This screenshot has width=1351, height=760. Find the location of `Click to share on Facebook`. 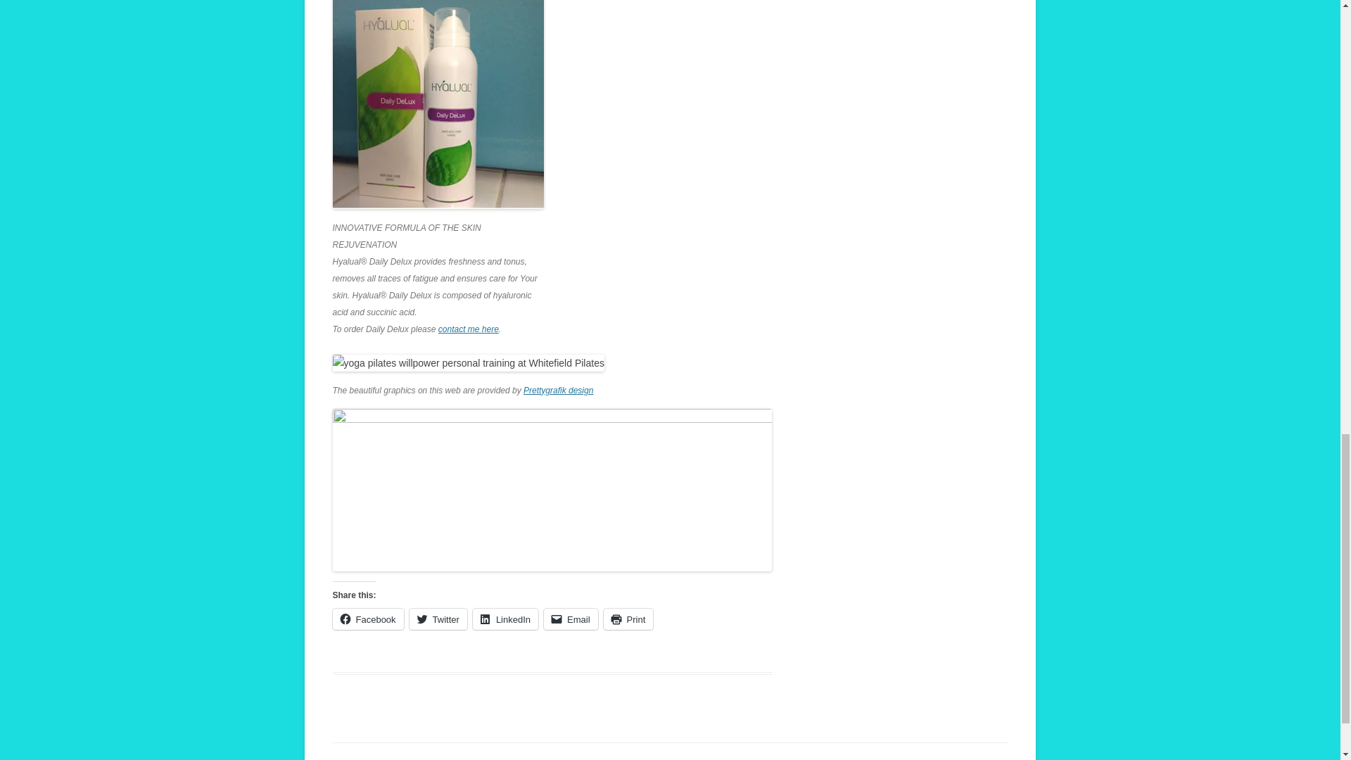

Click to share on Facebook is located at coordinates (367, 619).